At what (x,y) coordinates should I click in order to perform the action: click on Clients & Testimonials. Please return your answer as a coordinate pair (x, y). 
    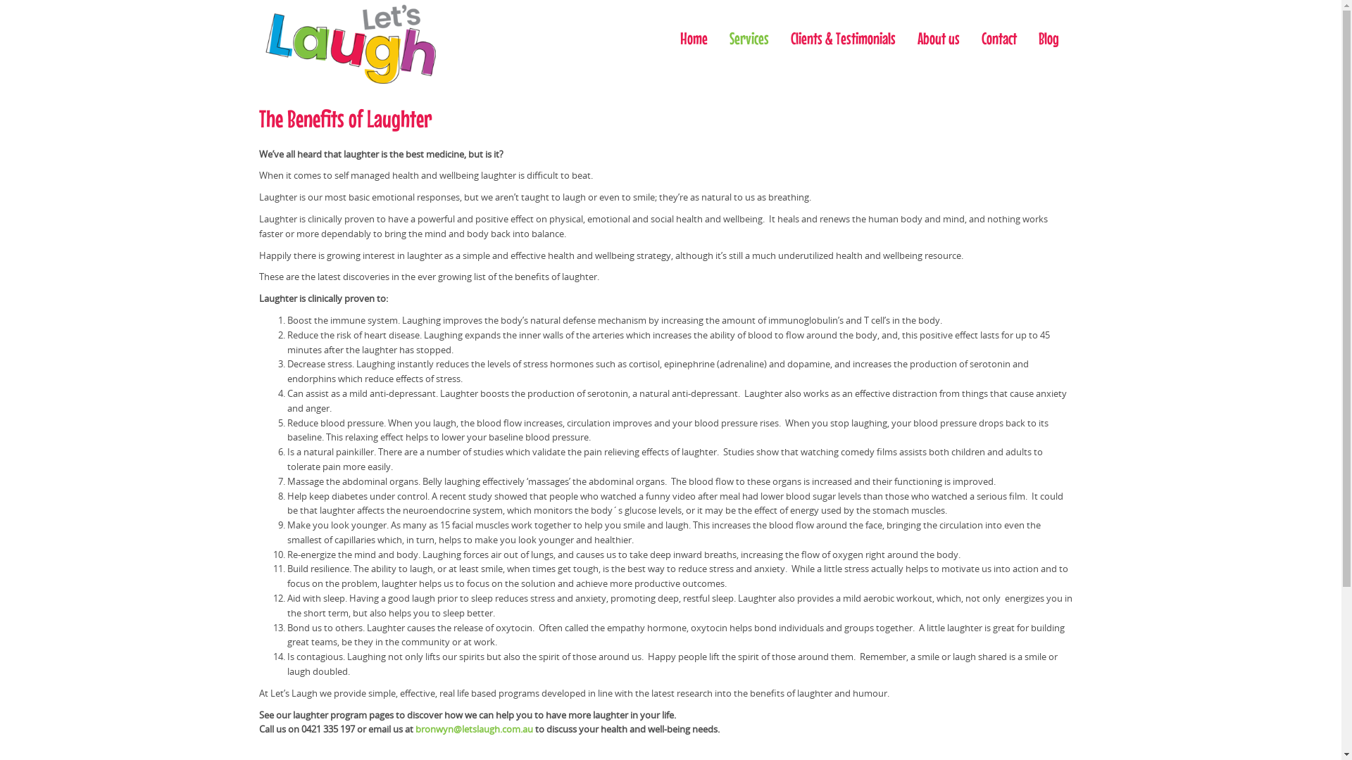
    Looking at the image, I should click on (844, 39).